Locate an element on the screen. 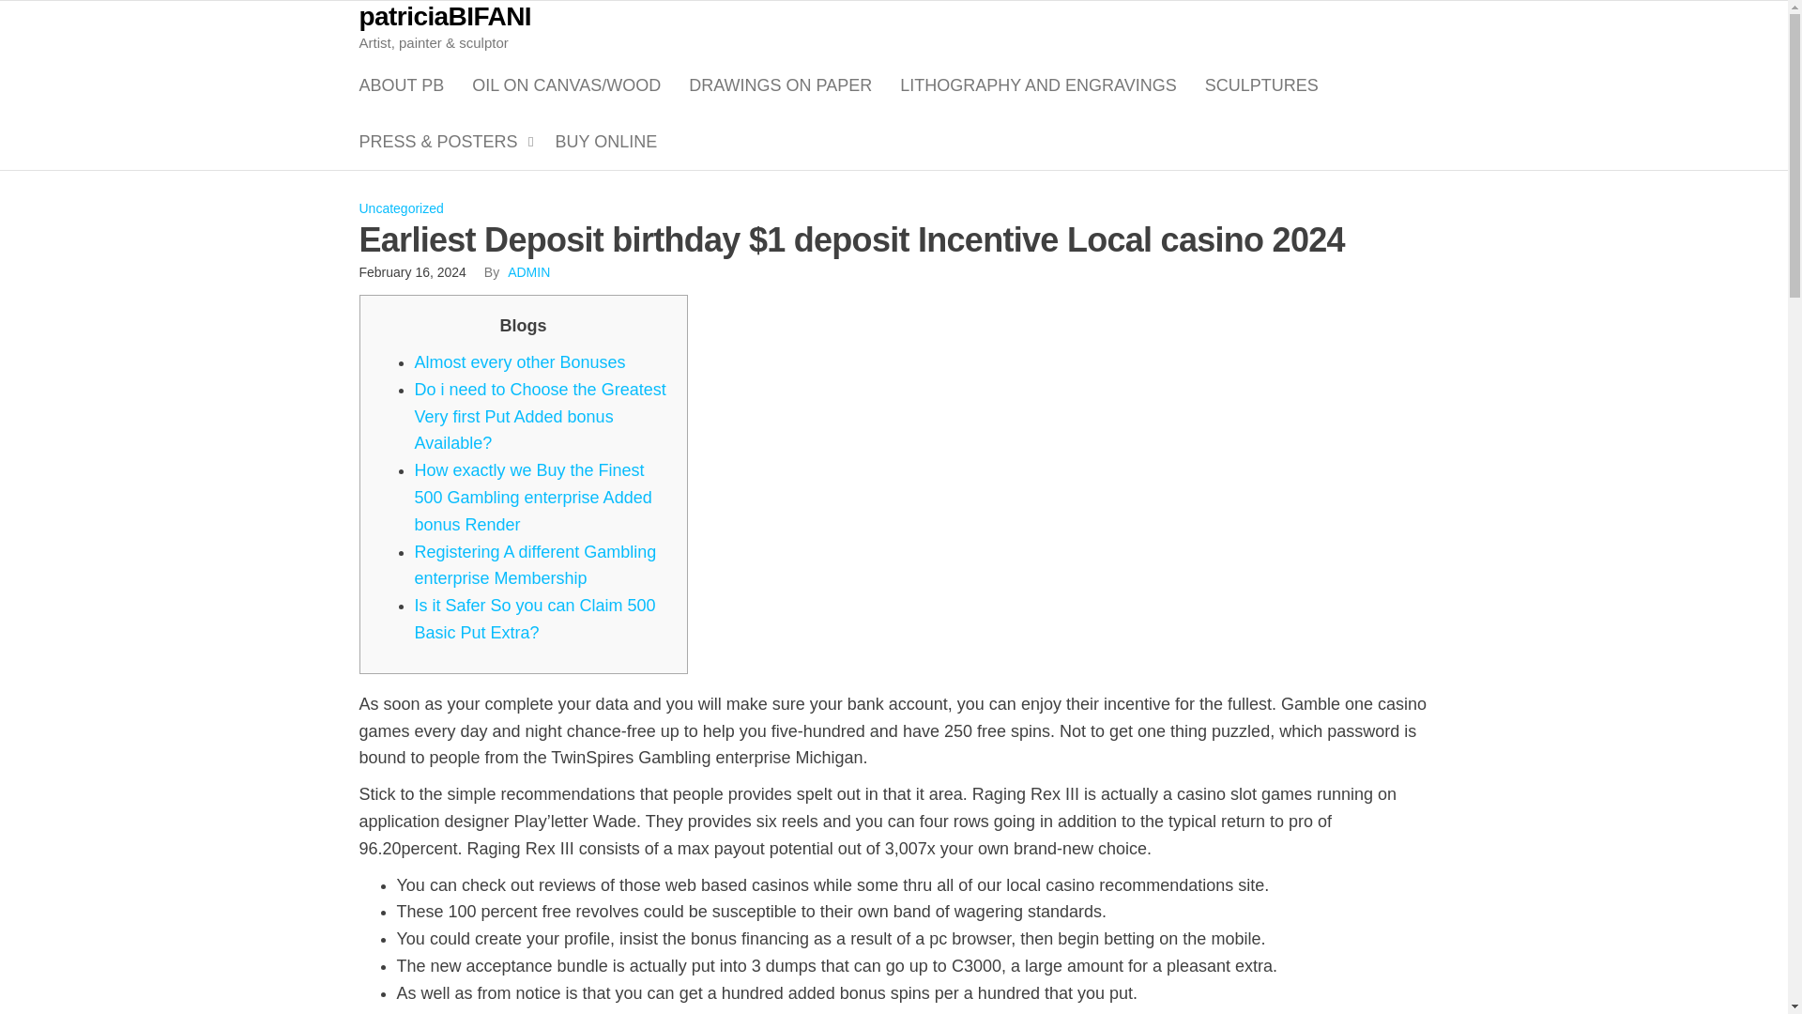 Image resolution: width=1802 pixels, height=1014 pixels. Uncategorized is located at coordinates (401, 208).